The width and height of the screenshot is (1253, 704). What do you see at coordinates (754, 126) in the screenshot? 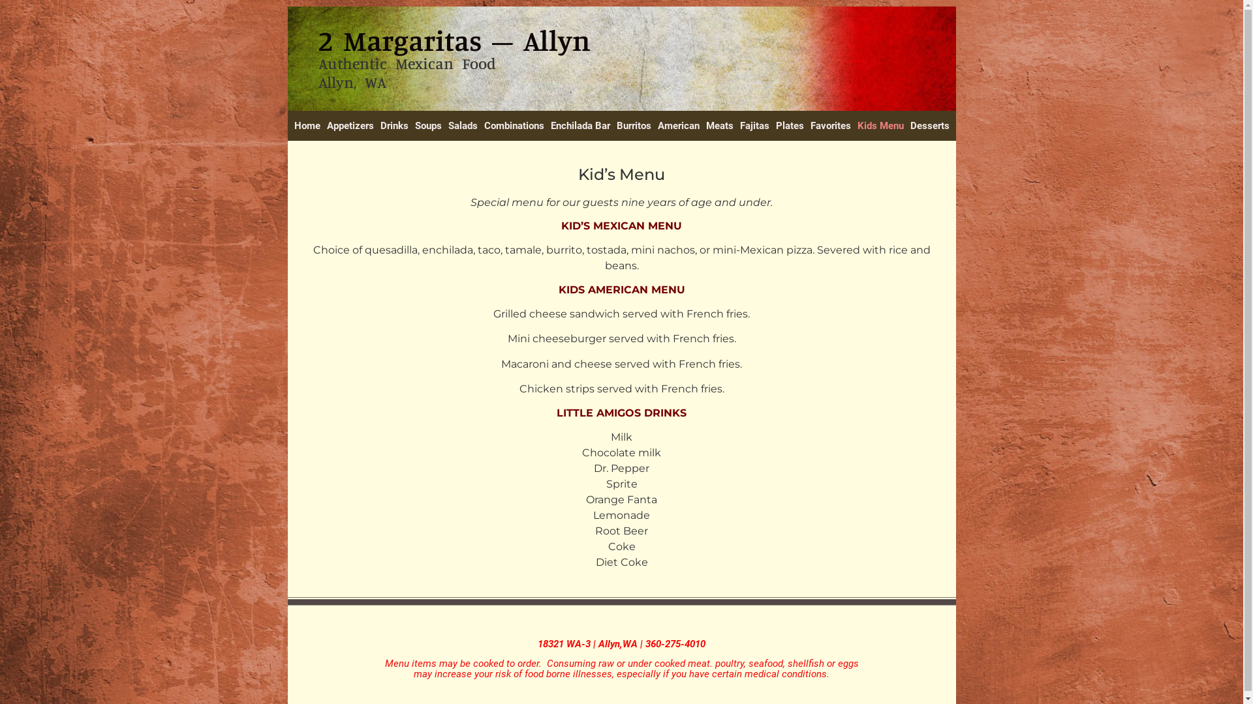
I see `Fajitas` at bounding box center [754, 126].